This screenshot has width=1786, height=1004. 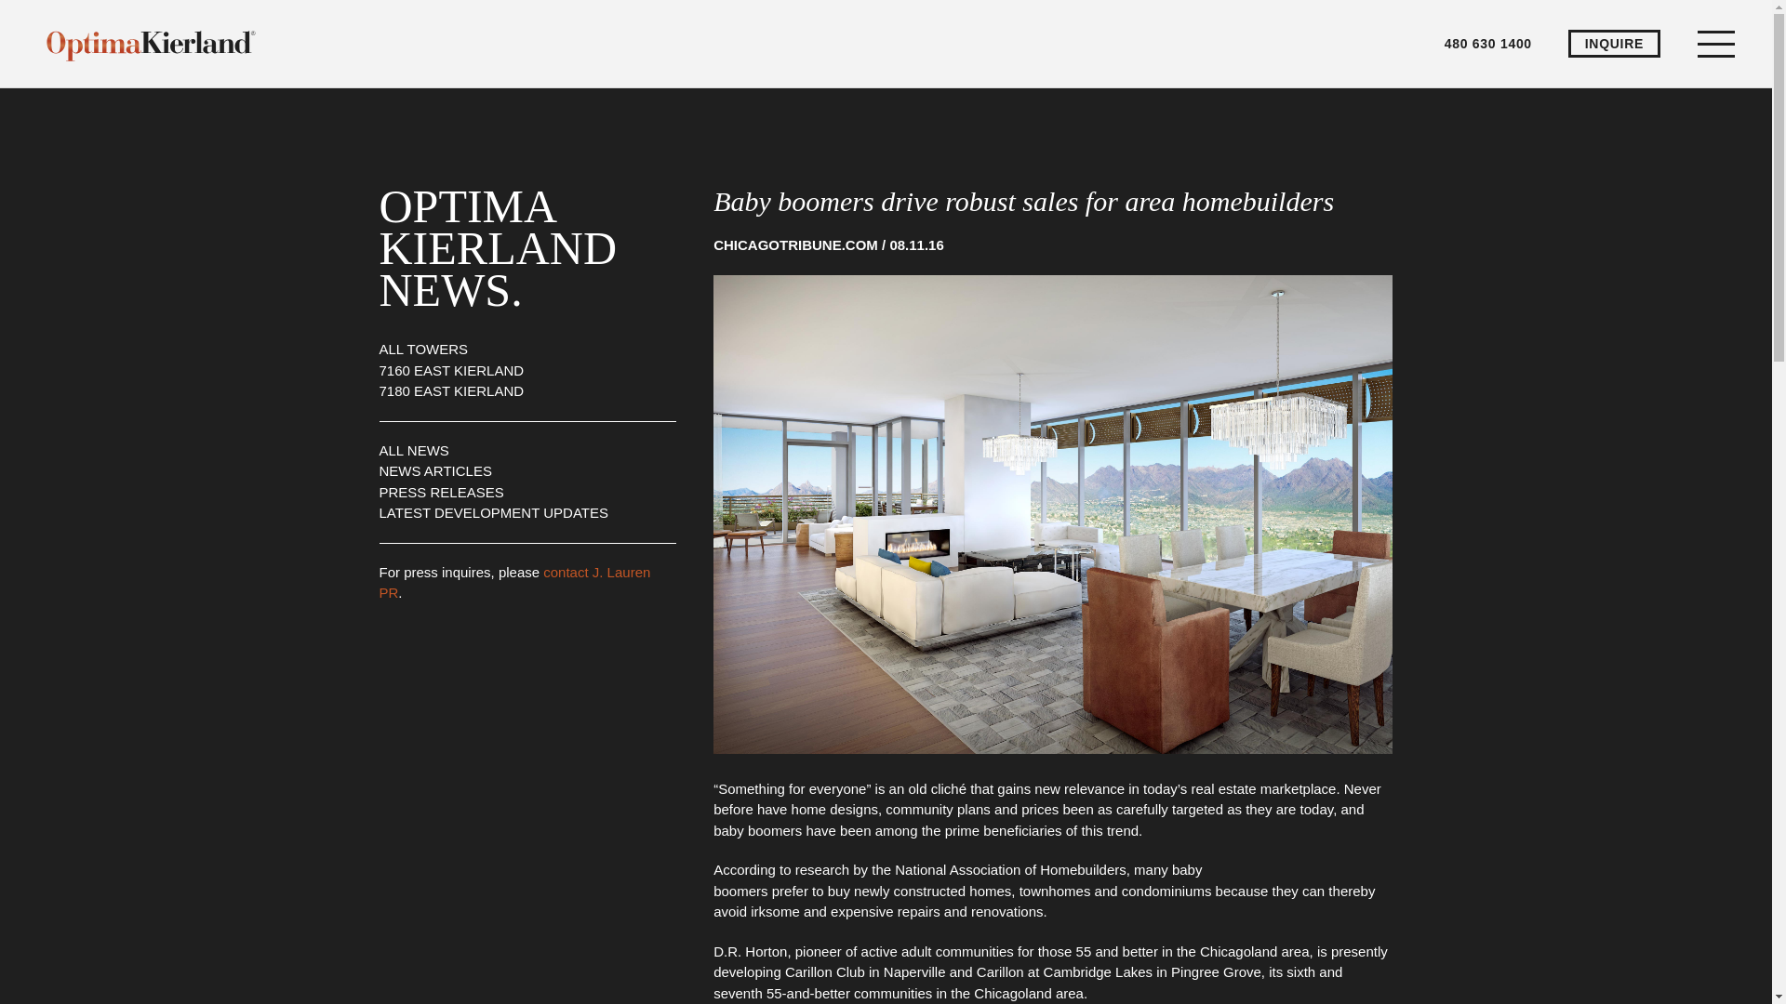 What do you see at coordinates (414, 450) in the screenshot?
I see `ALL NEWS` at bounding box center [414, 450].